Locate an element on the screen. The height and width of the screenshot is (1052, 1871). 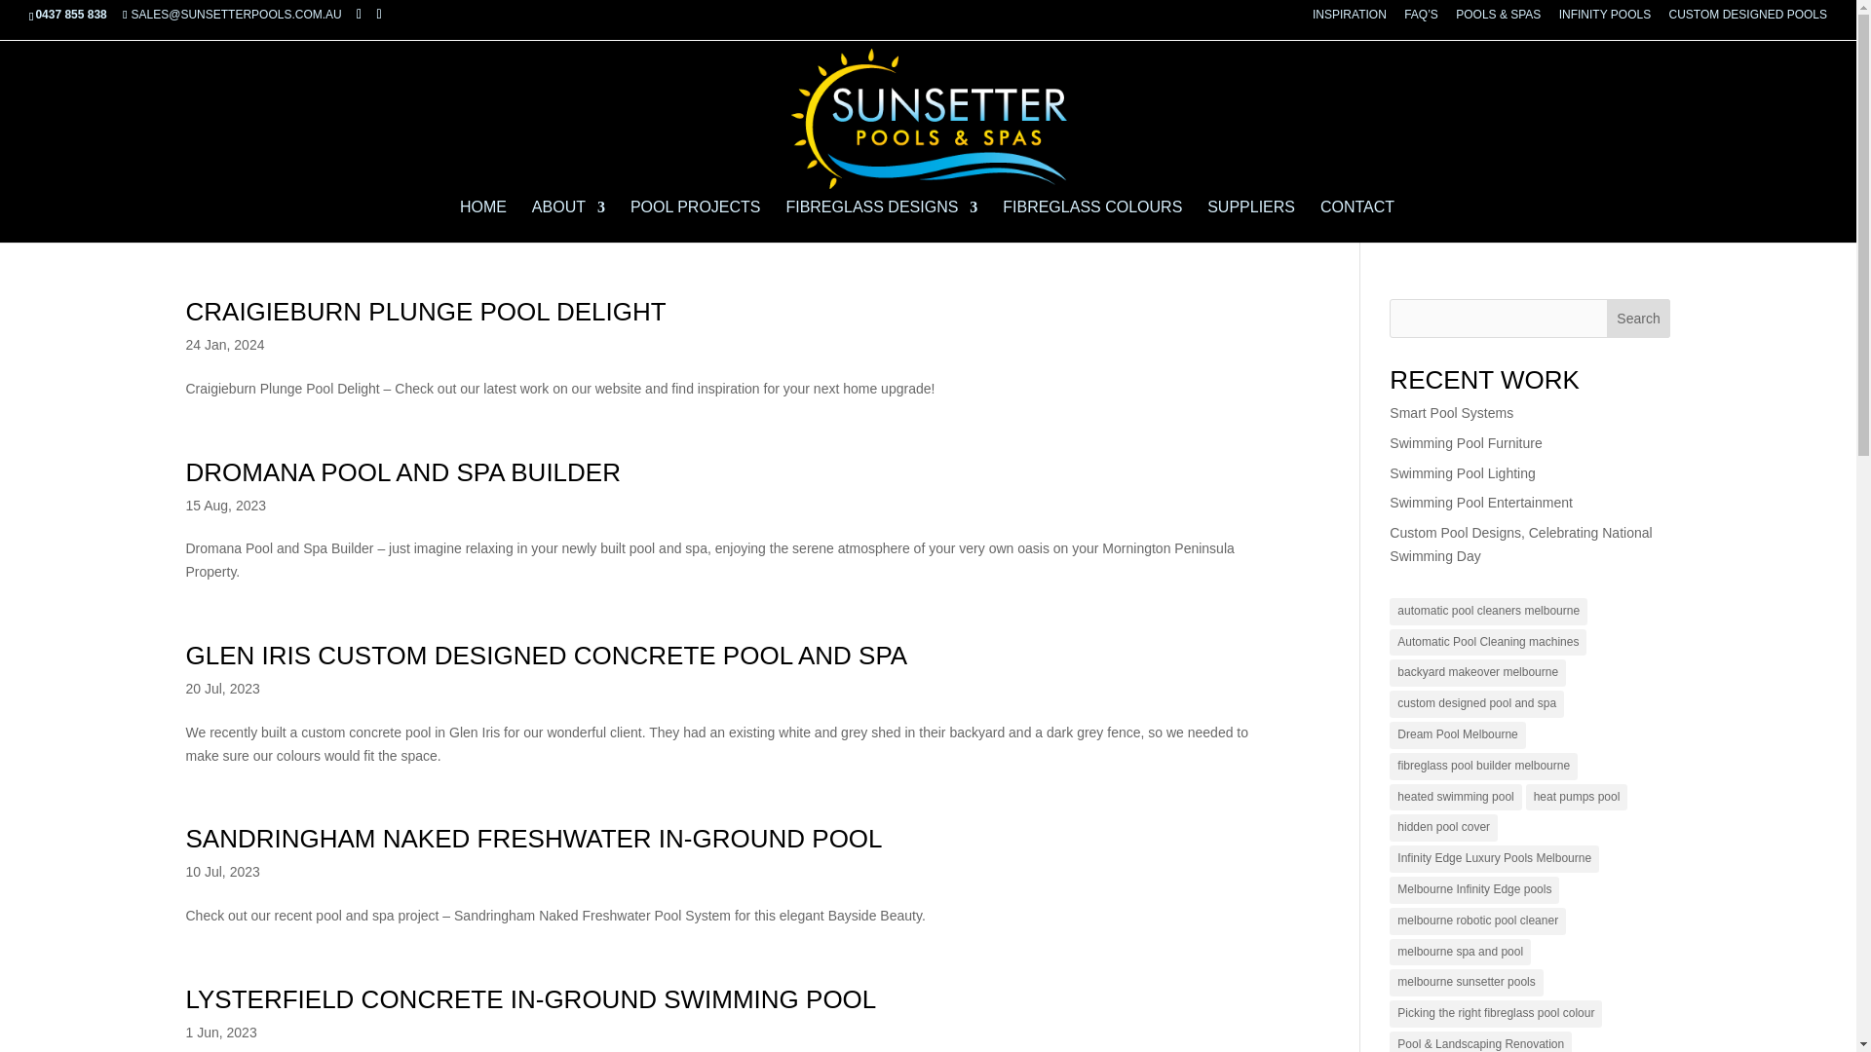
CONTACT is located at coordinates (1356, 222).